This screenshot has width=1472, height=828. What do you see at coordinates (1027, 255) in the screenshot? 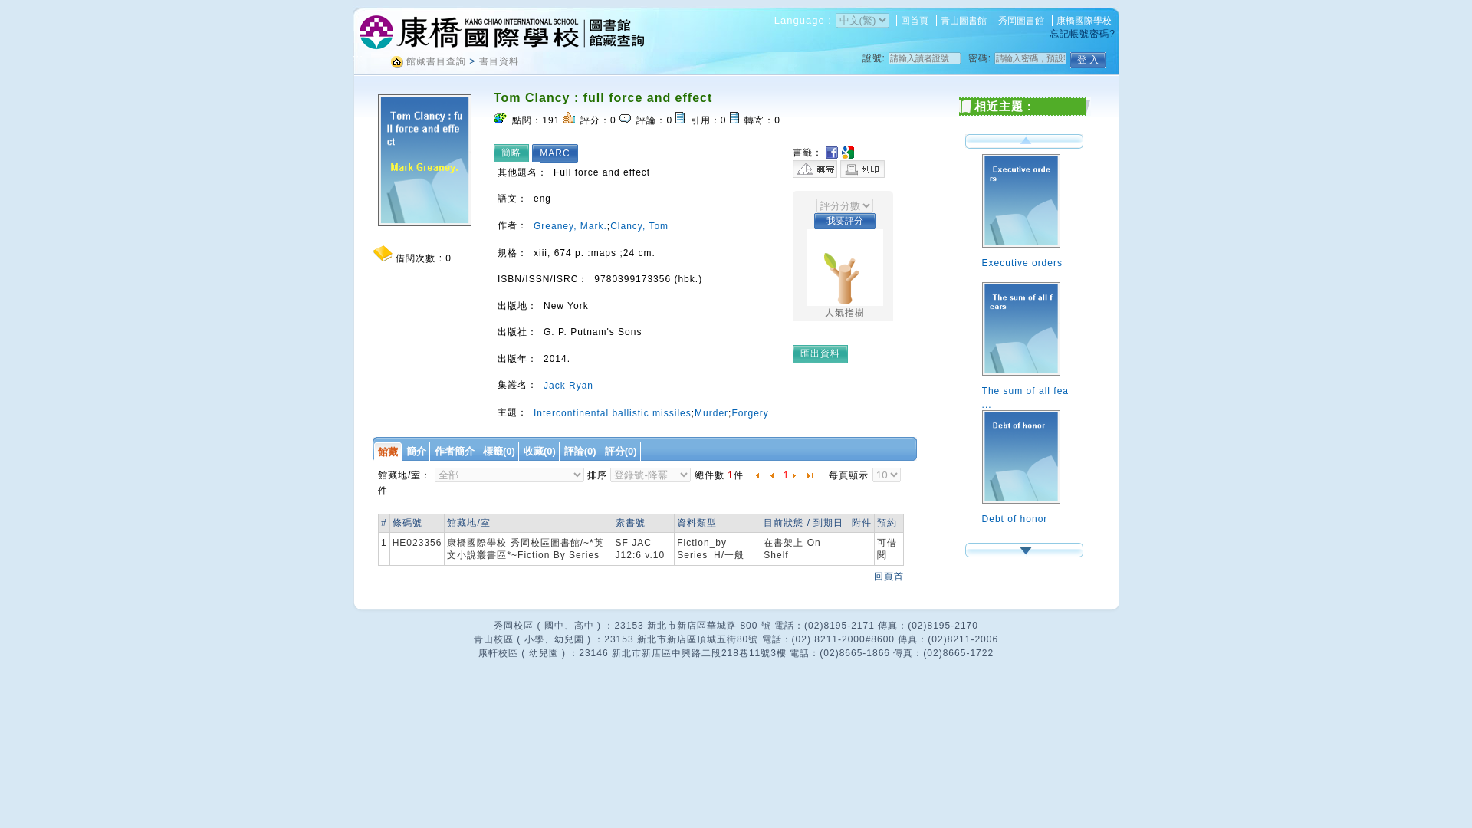
I see `Executive orders` at bounding box center [1027, 255].